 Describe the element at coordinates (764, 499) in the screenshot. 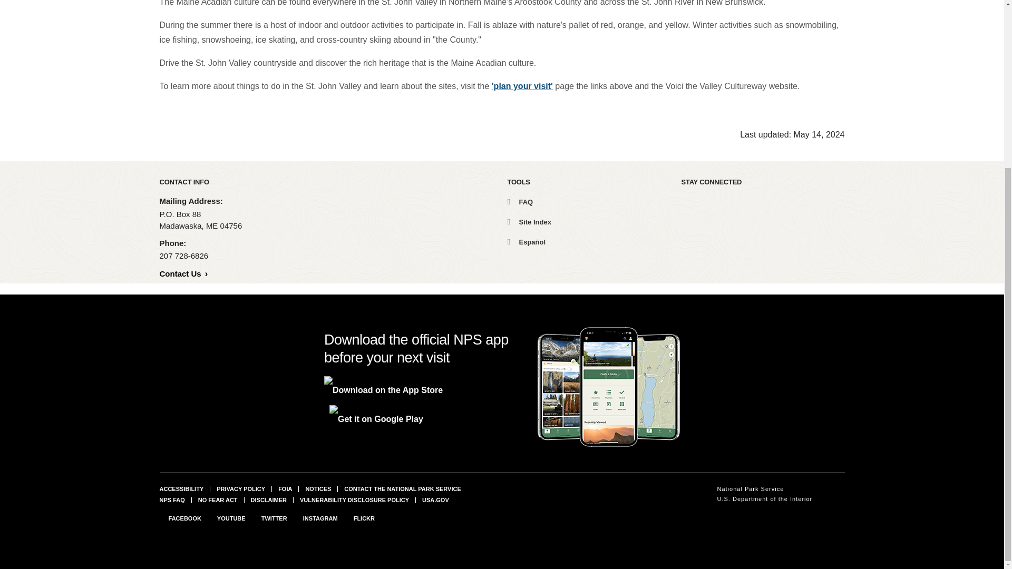

I see `U.S. Department of the Interior` at that location.